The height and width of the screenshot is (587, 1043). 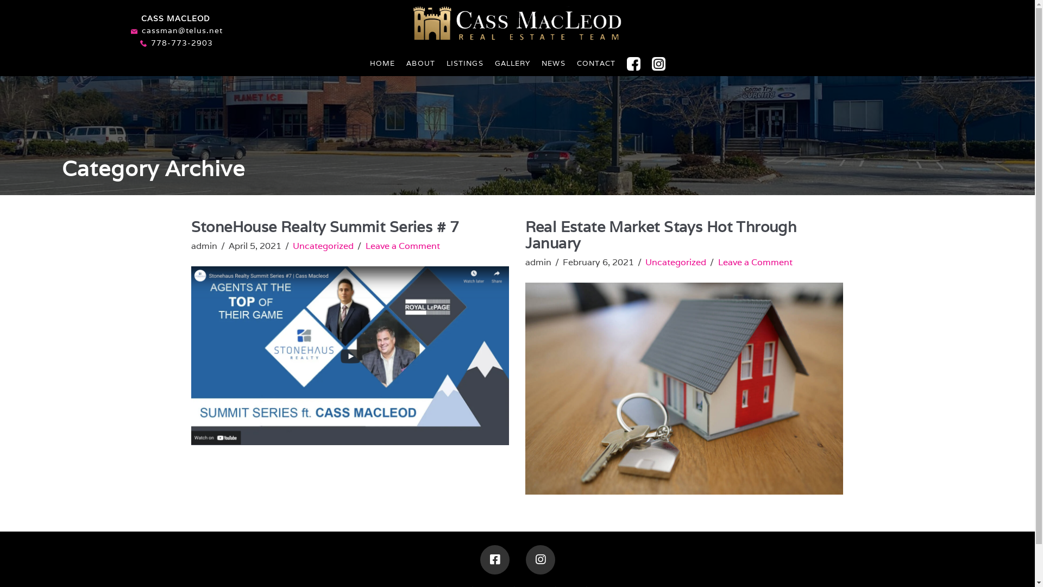 What do you see at coordinates (183, 30) in the screenshot?
I see `cassman@telus.net` at bounding box center [183, 30].